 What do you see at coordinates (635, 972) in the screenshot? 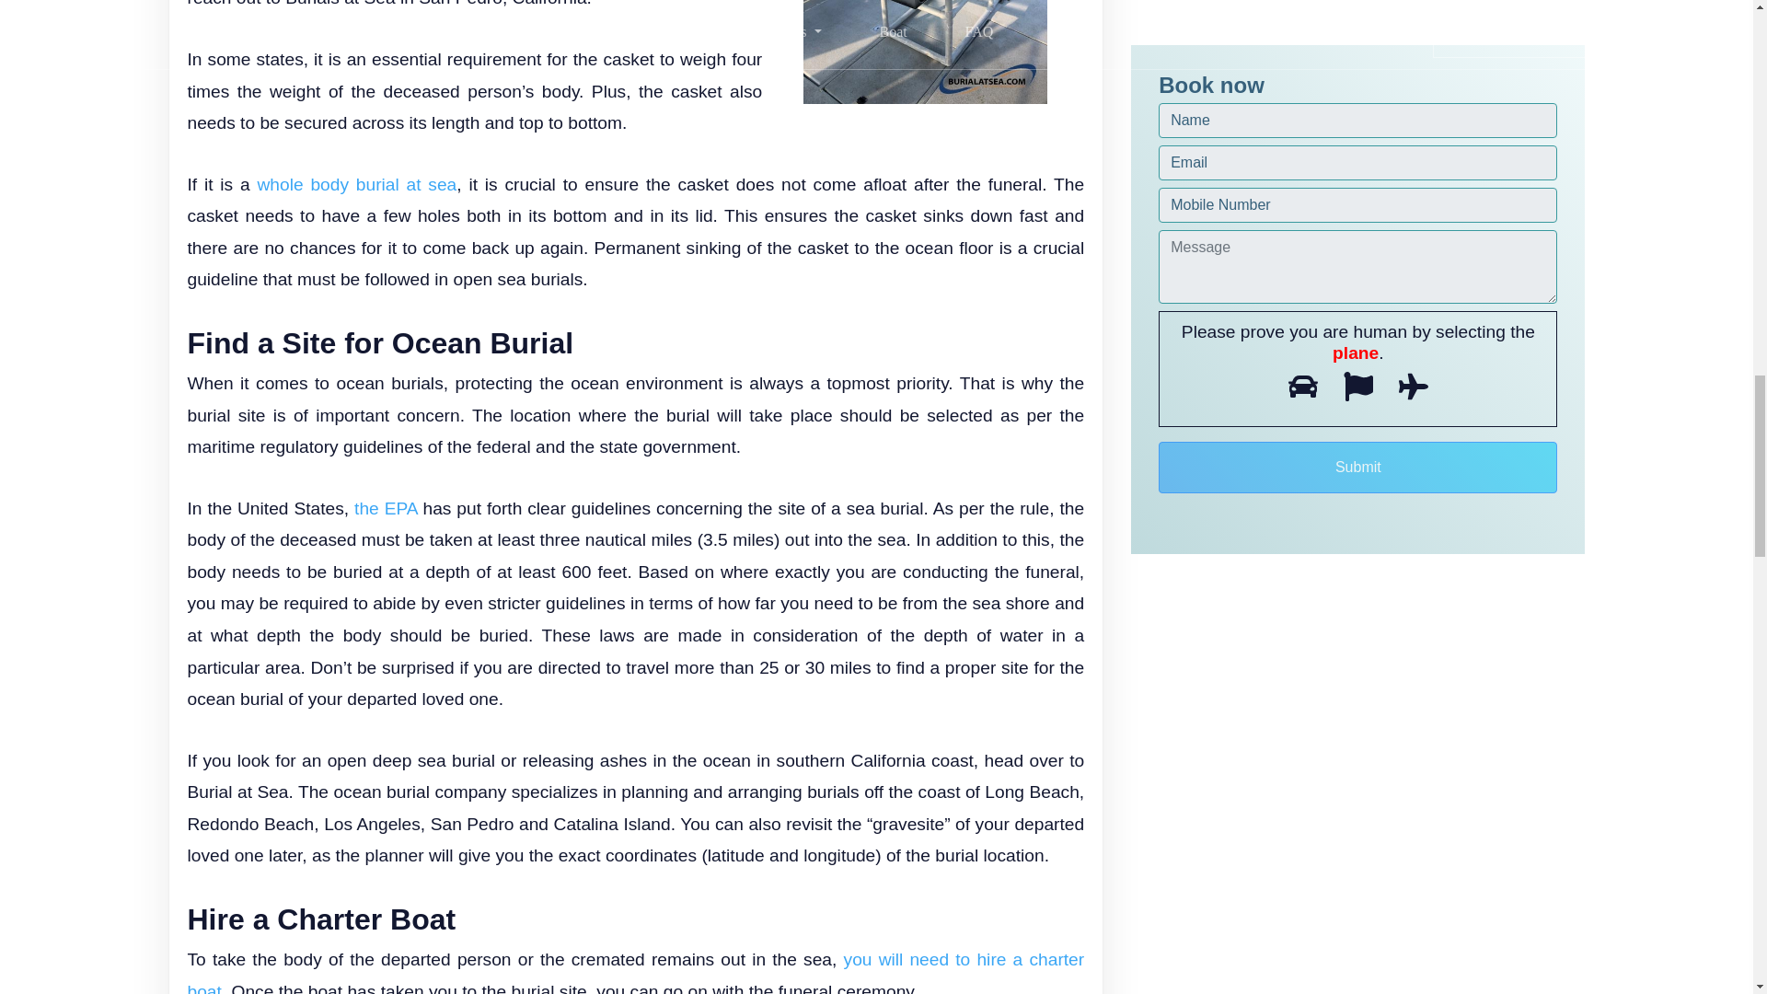
I see `you will need to hire a charter boat` at bounding box center [635, 972].